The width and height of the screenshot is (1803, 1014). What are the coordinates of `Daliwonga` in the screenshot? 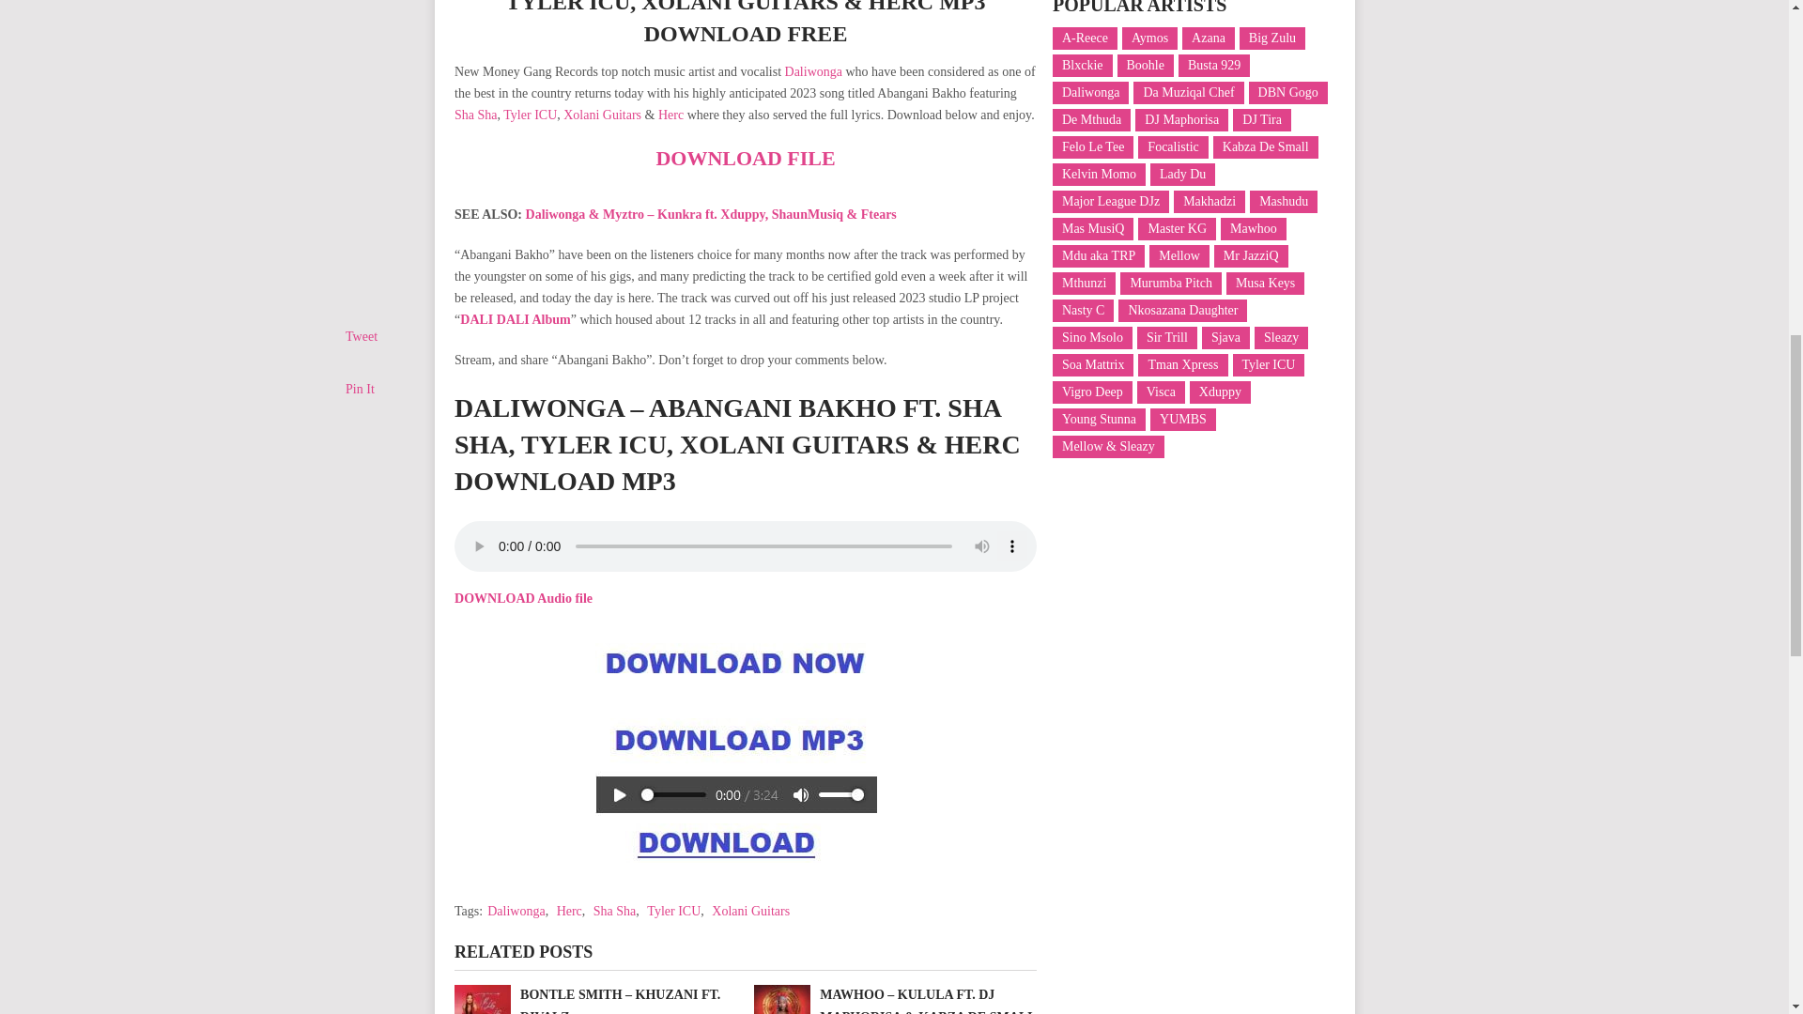 It's located at (813, 71).